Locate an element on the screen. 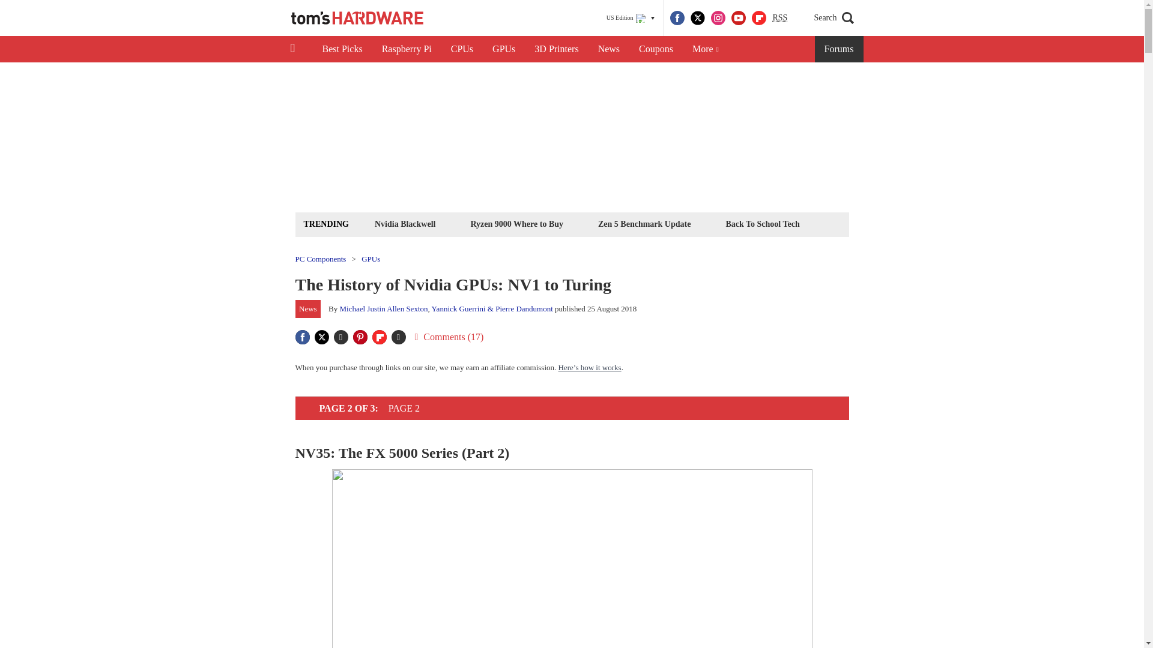 This screenshot has width=1153, height=648. RSS is located at coordinates (779, 18).